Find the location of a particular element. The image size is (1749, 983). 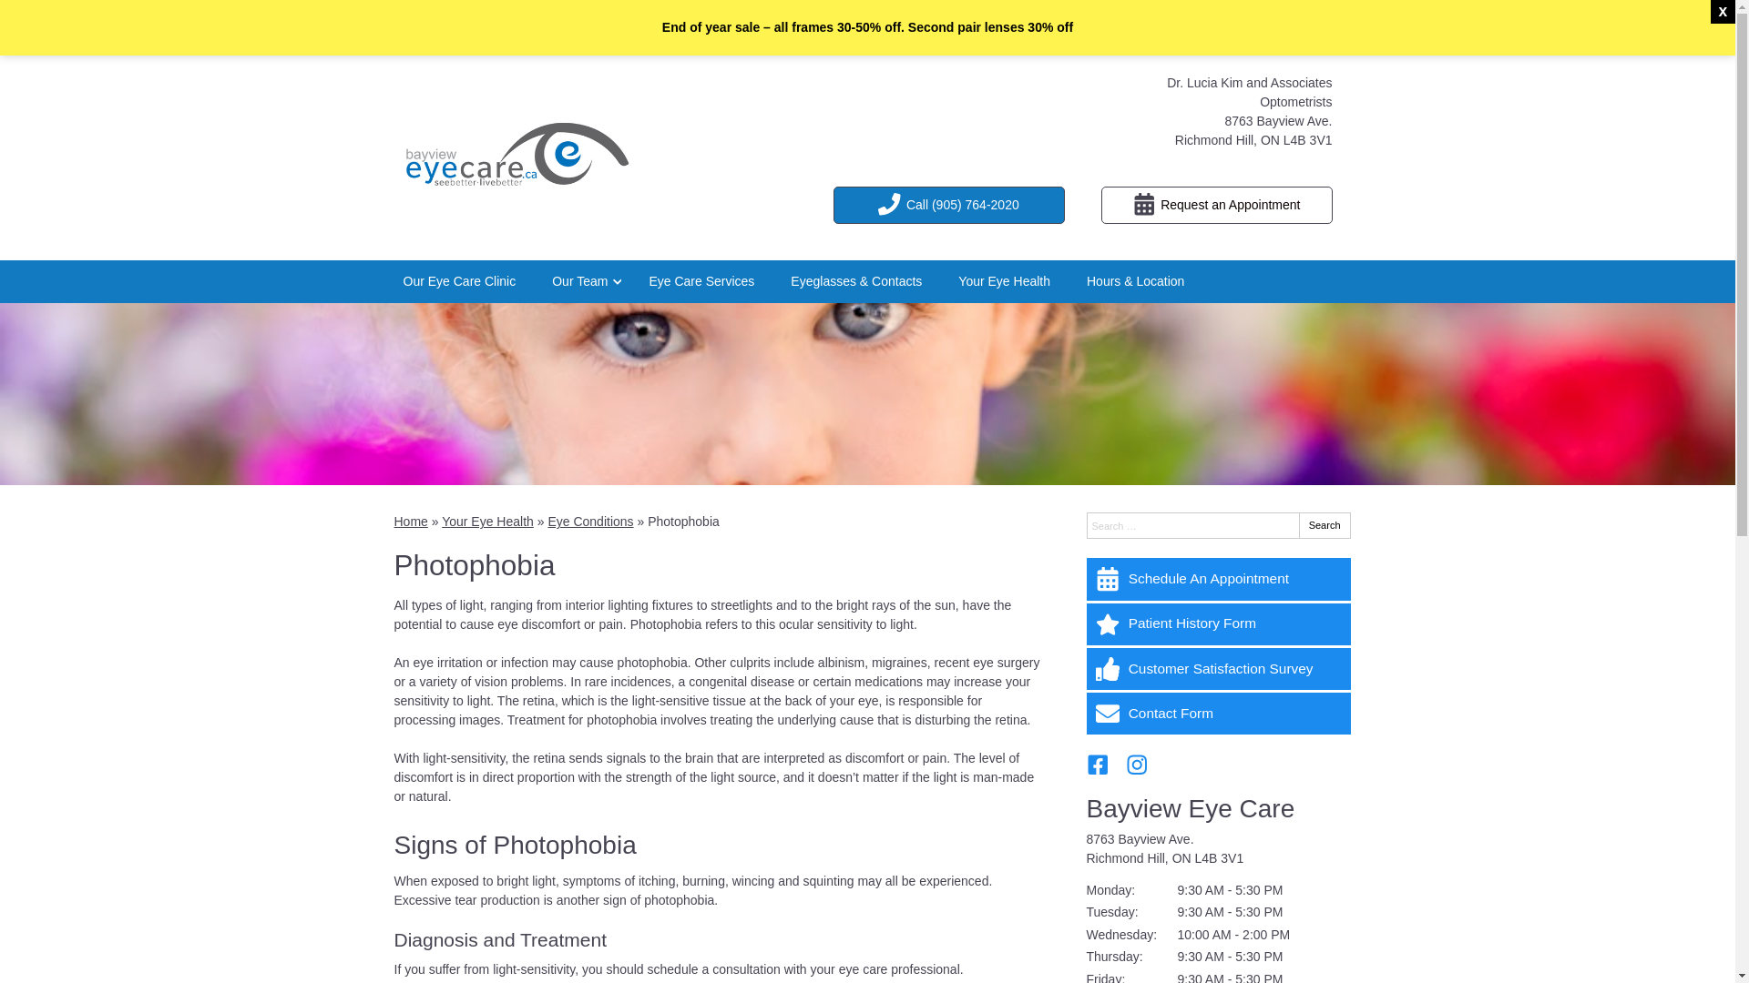

Contact Form is located at coordinates (1218, 714).